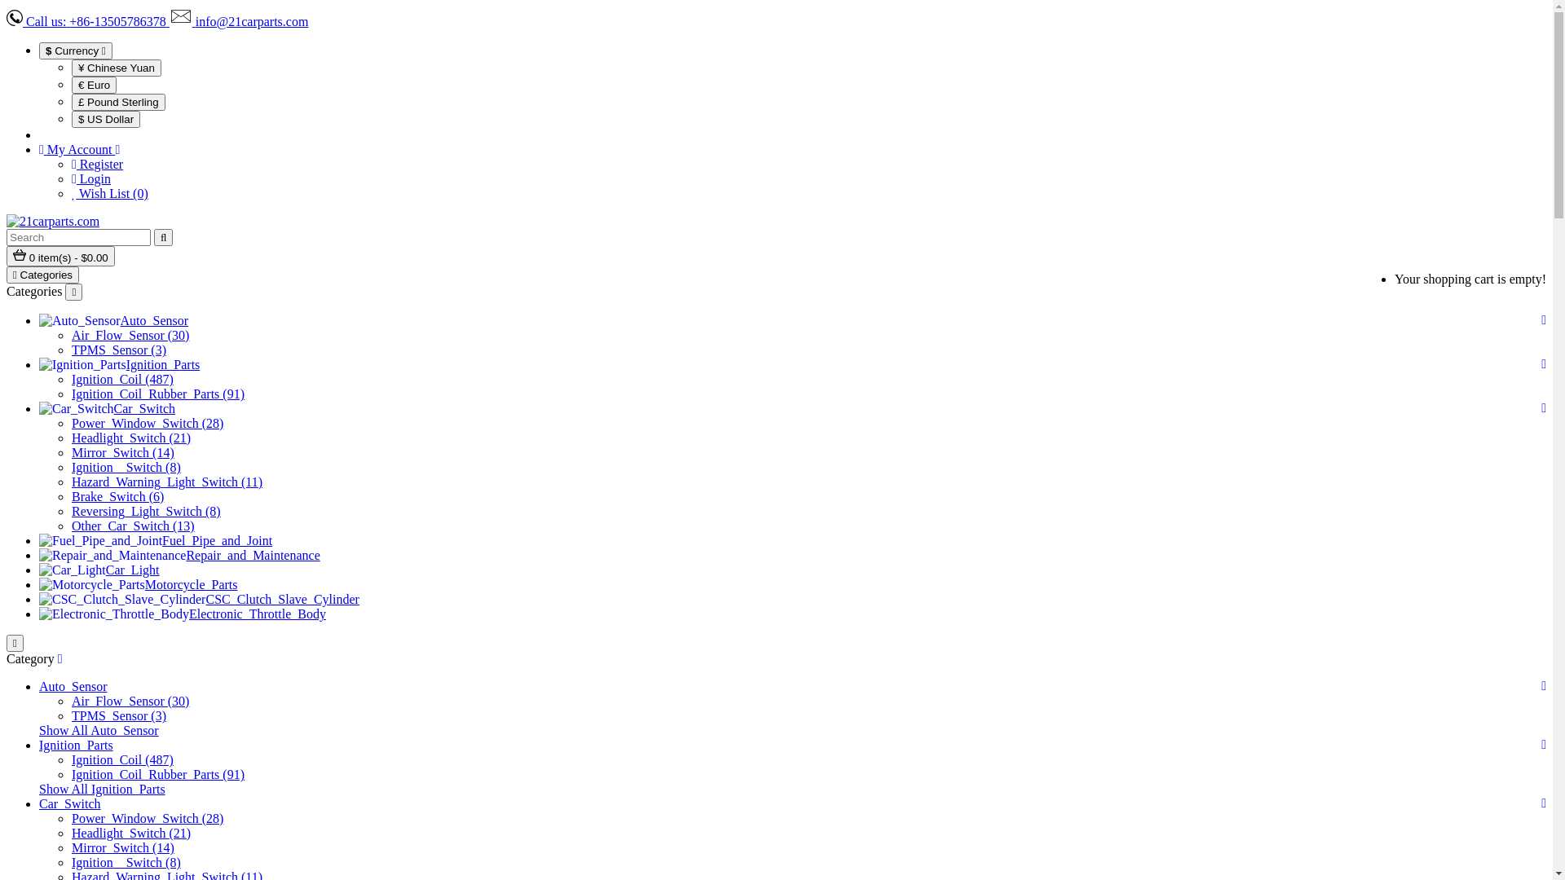 This screenshot has height=880, width=1565. What do you see at coordinates (76, 51) in the screenshot?
I see `$ Currency ` at bounding box center [76, 51].